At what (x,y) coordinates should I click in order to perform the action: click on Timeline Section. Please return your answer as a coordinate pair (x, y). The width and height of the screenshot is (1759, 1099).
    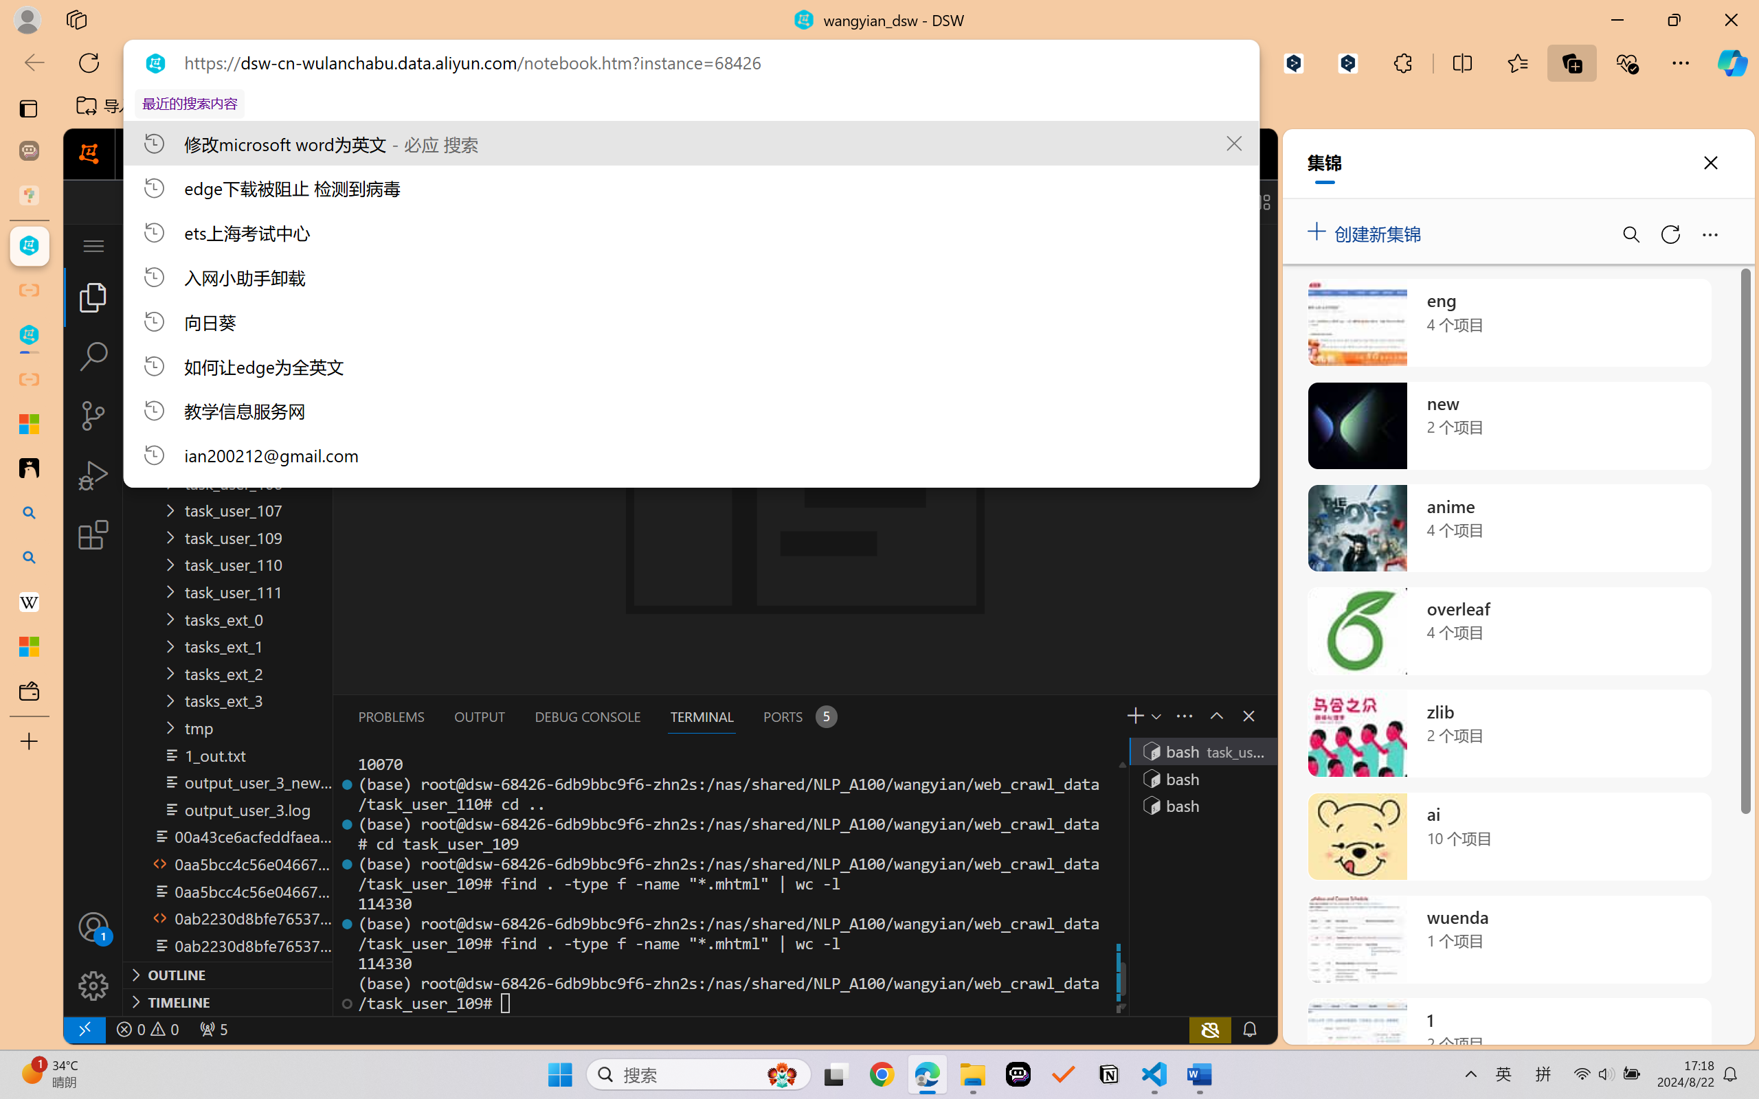
    Looking at the image, I should click on (227, 1001).